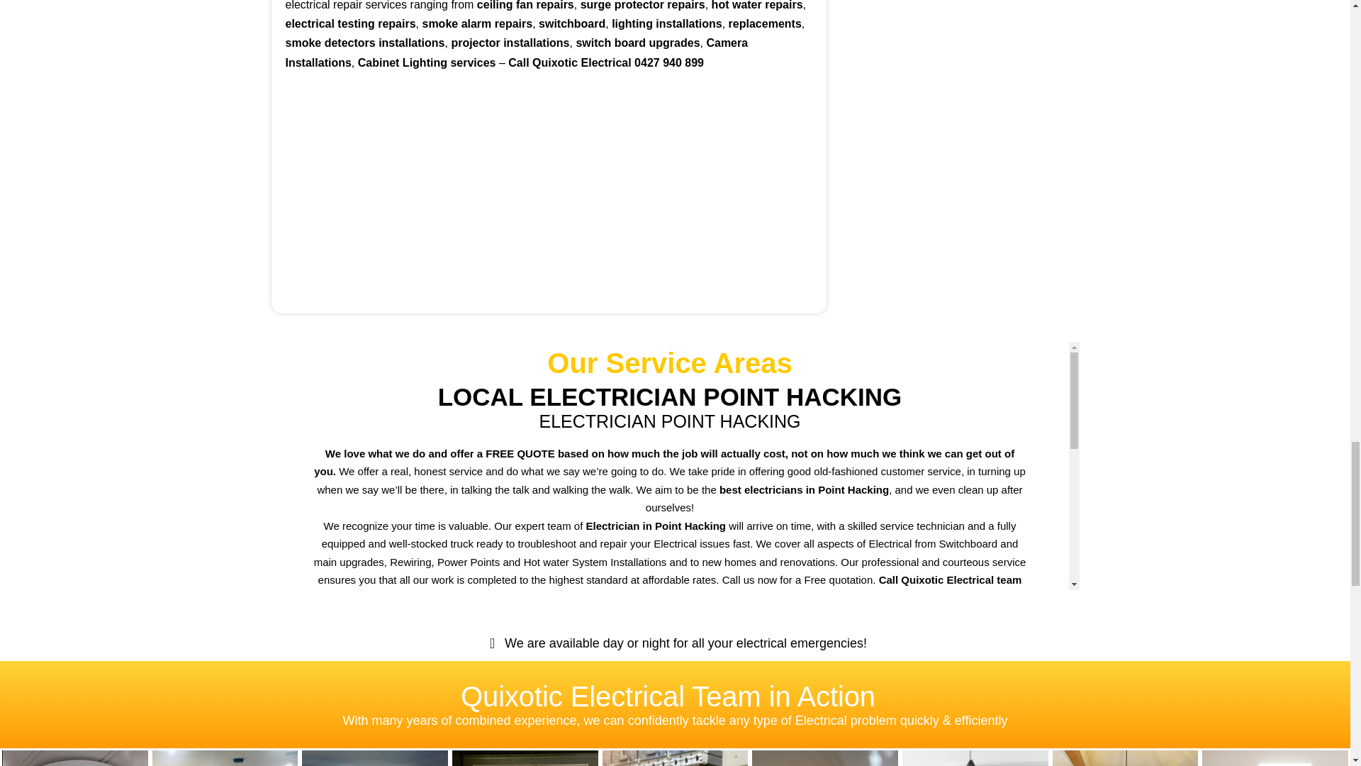 This screenshot has height=766, width=1361. What do you see at coordinates (1126, 758) in the screenshot?
I see `220` at bounding box center [1126, 758].